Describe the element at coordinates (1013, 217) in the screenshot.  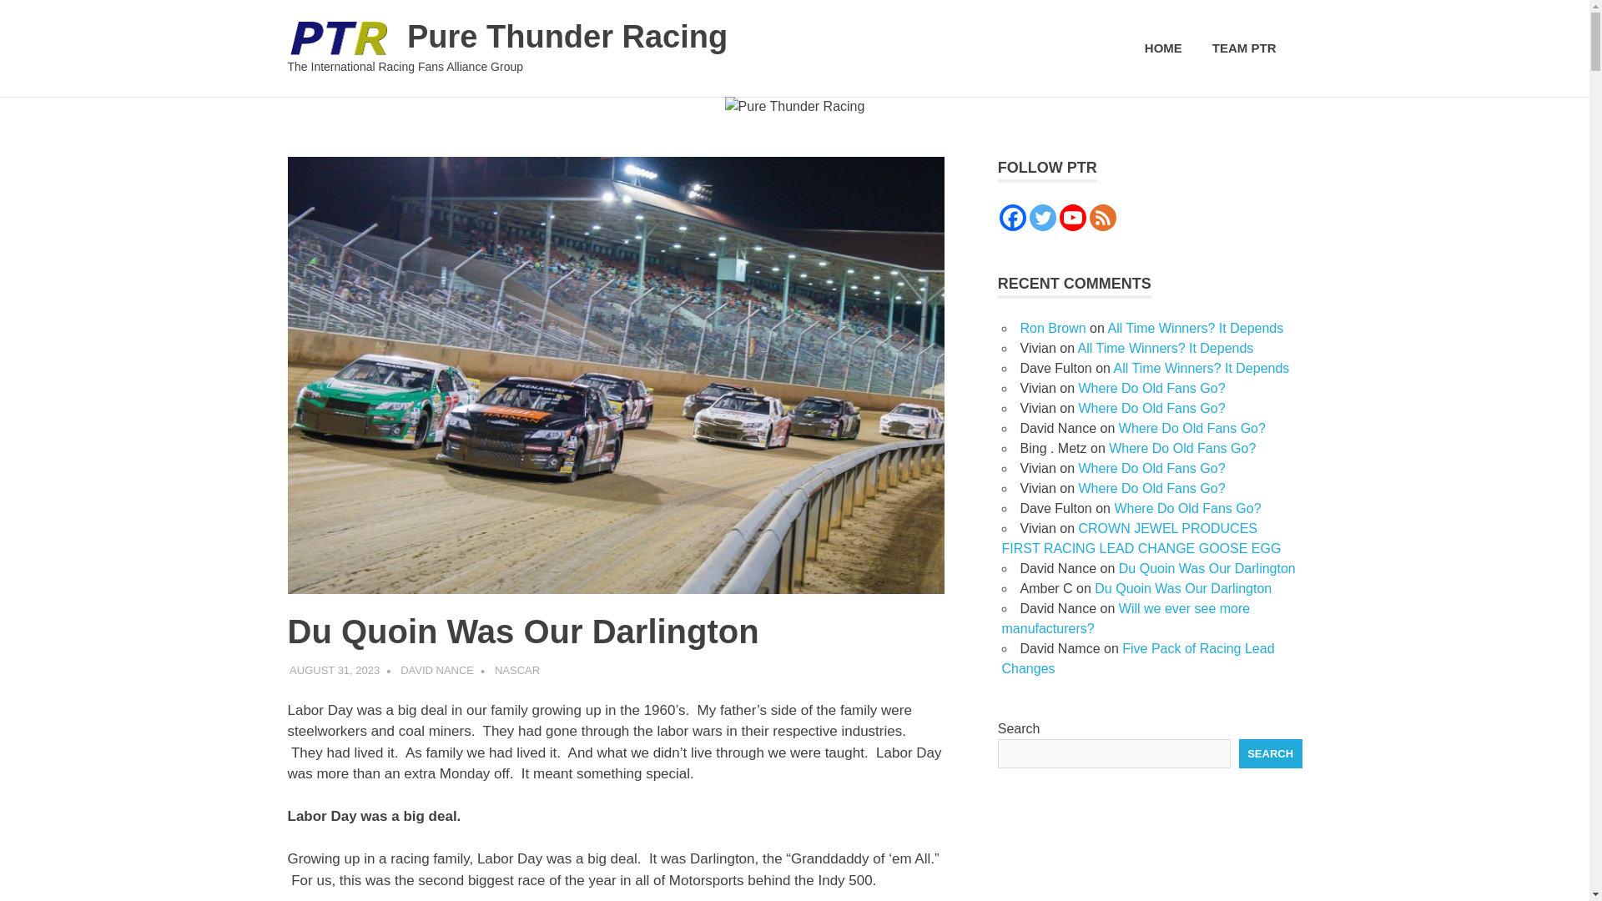
I see `Facebook` at that location.